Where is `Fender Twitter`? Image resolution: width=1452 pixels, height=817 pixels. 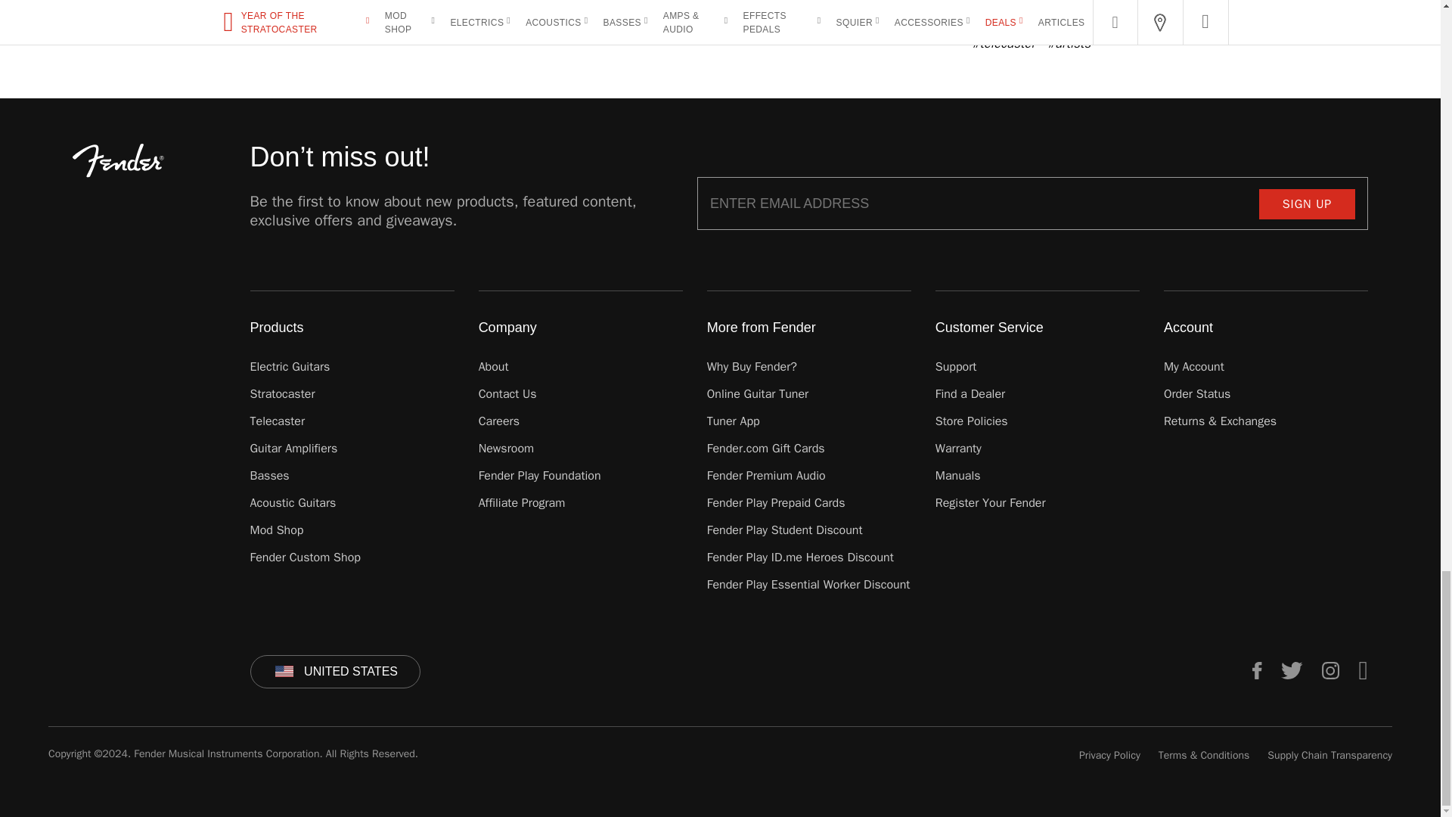 Fender Twitter is located at coordinates (1292, 670).